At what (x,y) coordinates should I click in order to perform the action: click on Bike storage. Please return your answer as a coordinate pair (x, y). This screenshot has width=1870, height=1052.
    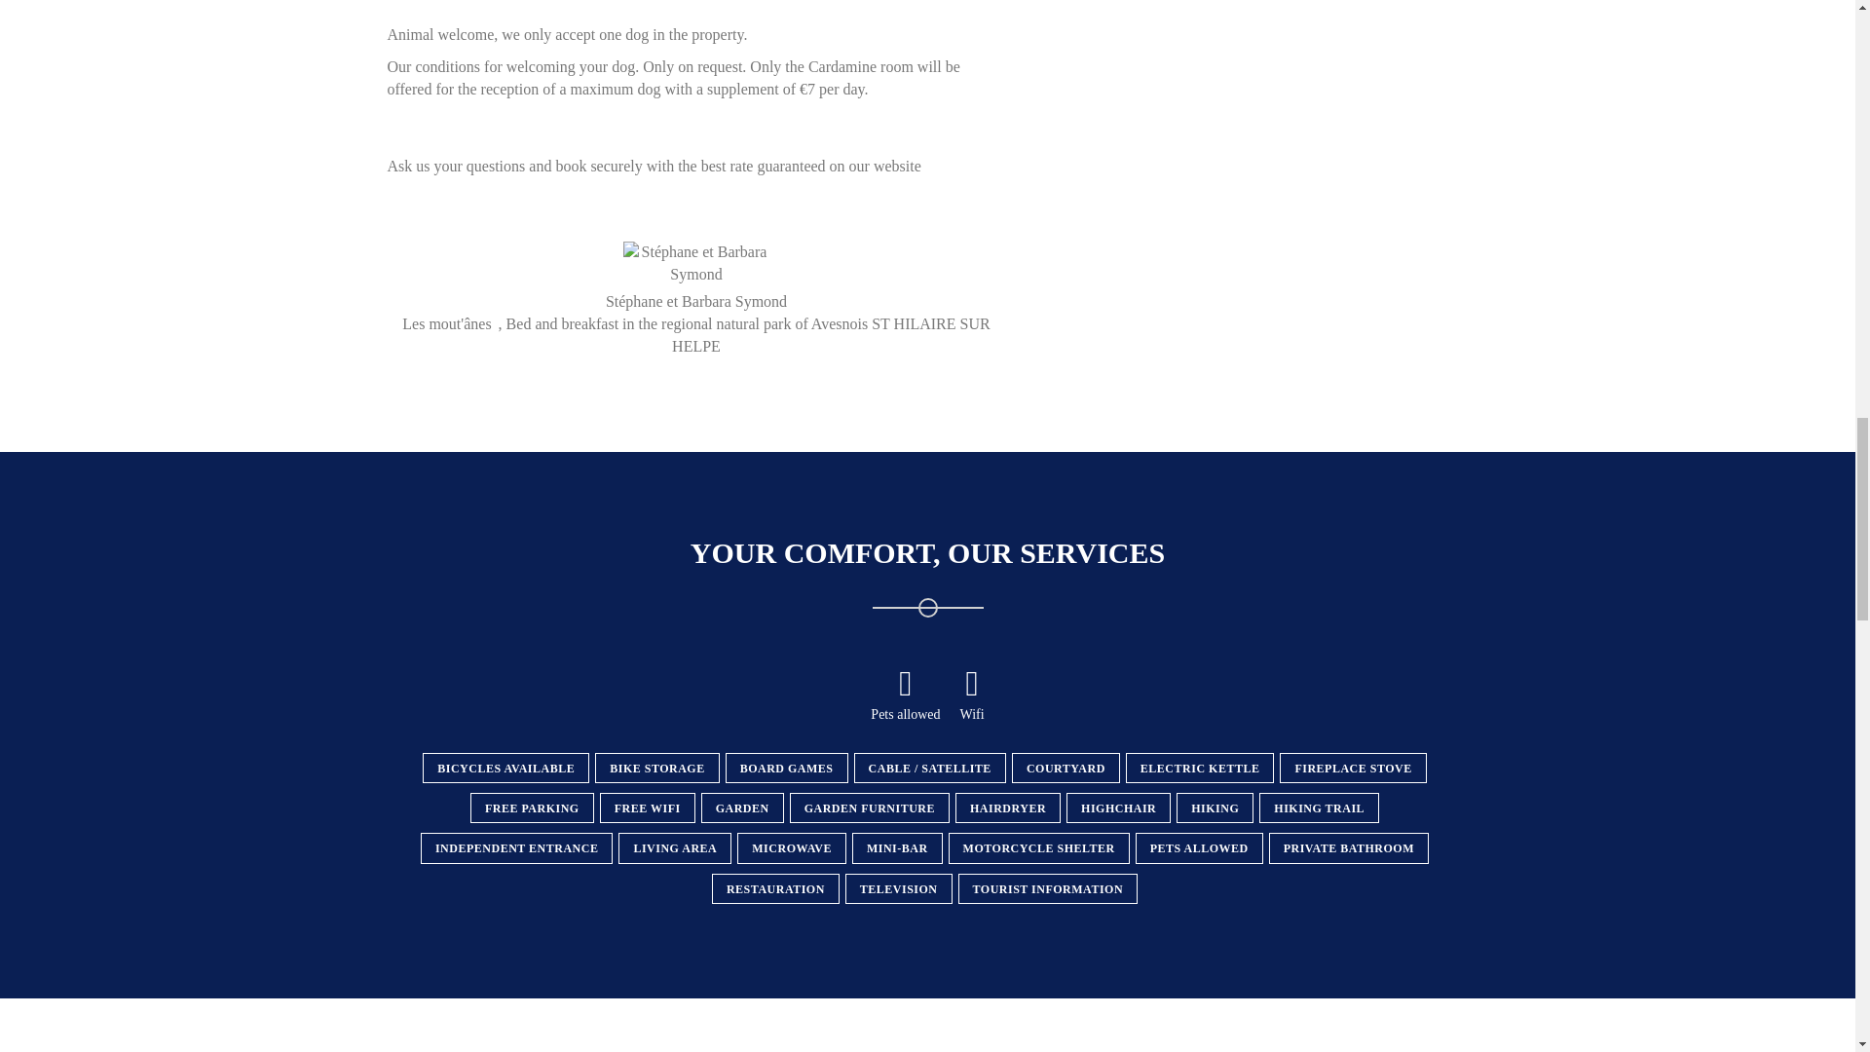
    Looking at the image, I should click on (656, 768).